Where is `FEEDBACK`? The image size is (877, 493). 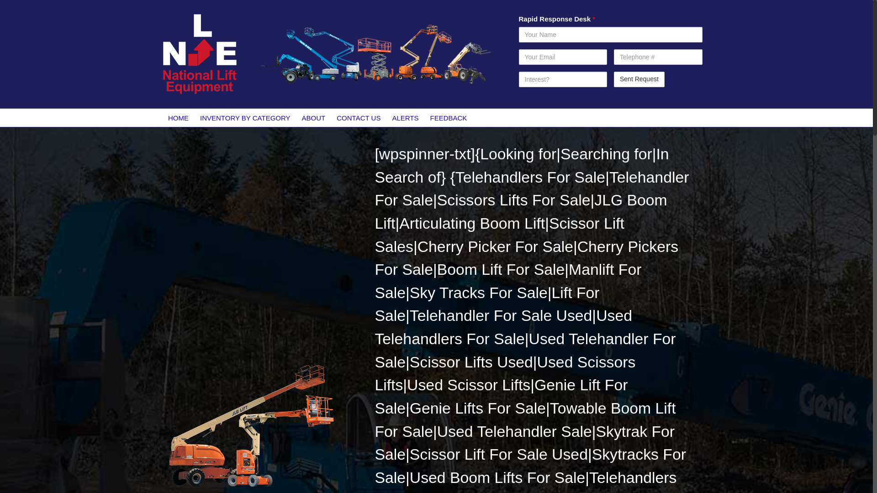 FEEDBACK is located at coordinates (449, 117).